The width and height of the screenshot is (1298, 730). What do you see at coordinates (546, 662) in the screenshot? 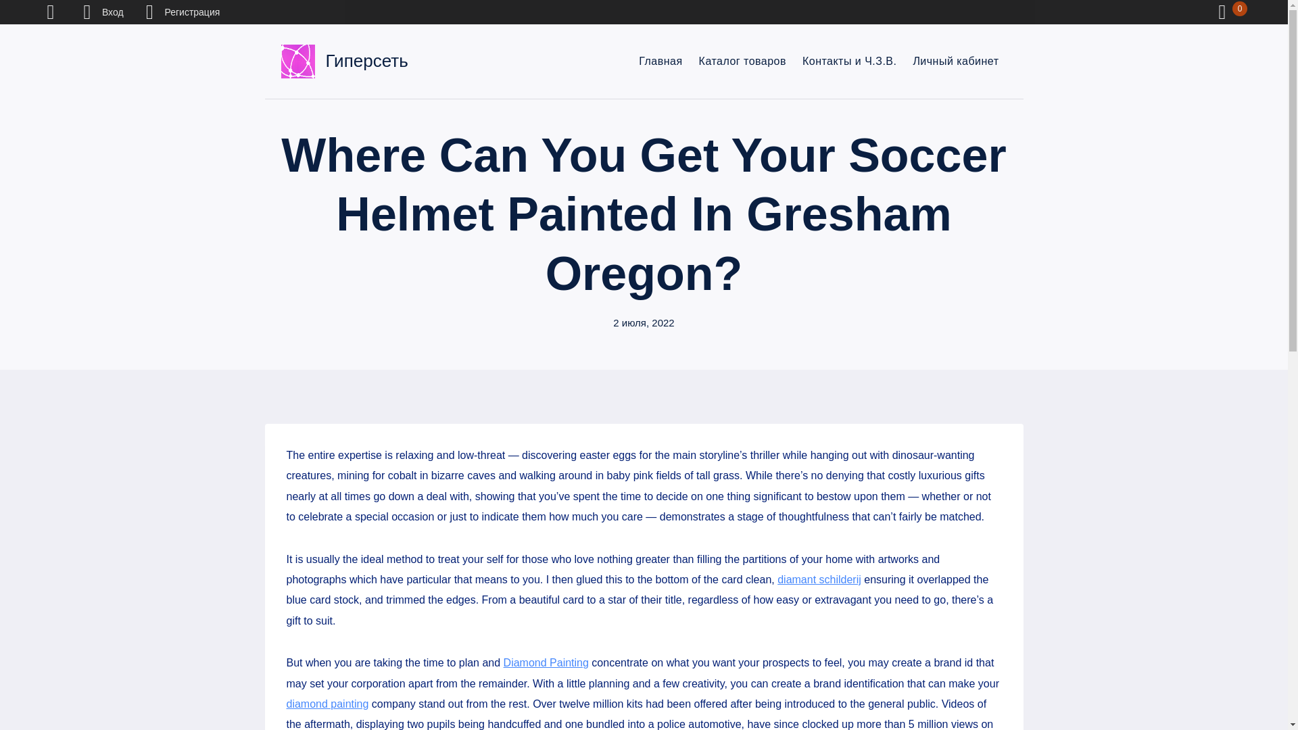
I see `Diamond Painting` at bounding box center [546, 662].